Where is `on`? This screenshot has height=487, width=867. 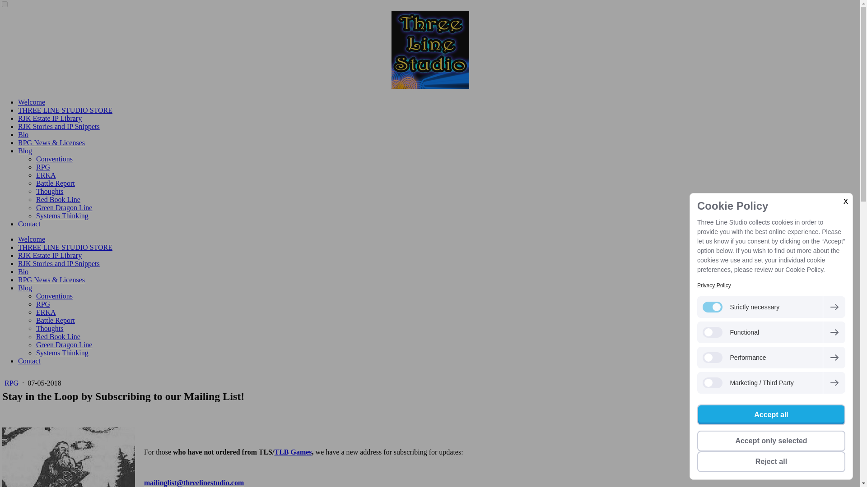
on is located at coordinates (5, 5).